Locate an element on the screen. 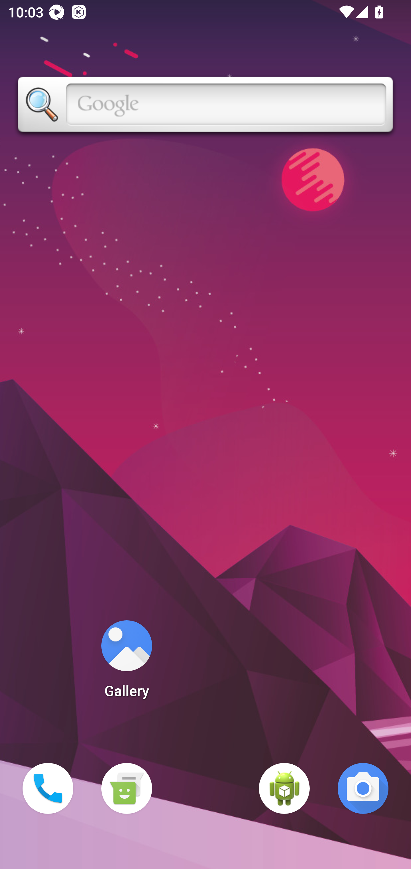 This screenshot has height=869, width=411. Messaging is located at coordinates (126, 788).